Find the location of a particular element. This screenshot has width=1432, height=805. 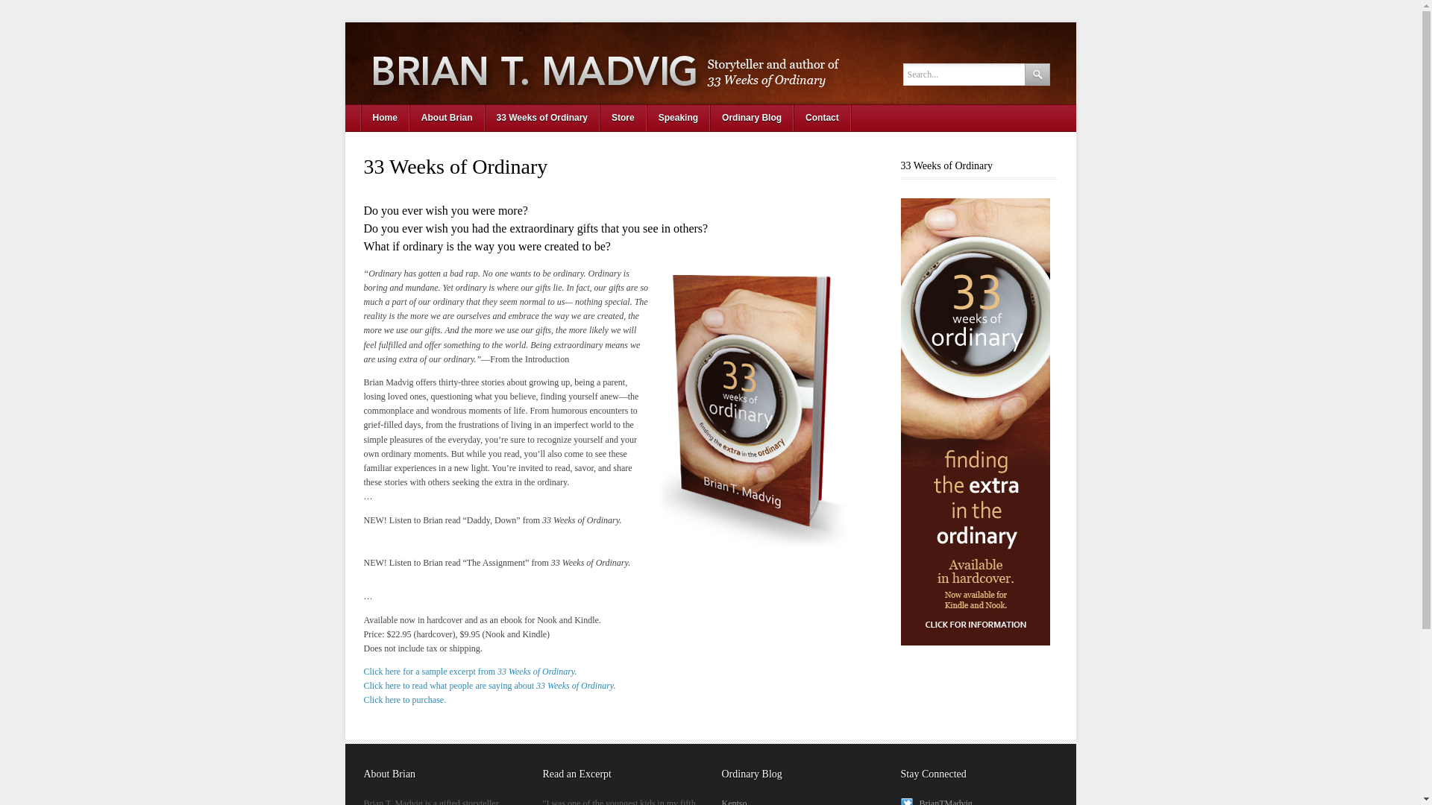

Contact is located at coordinates (822, 118).